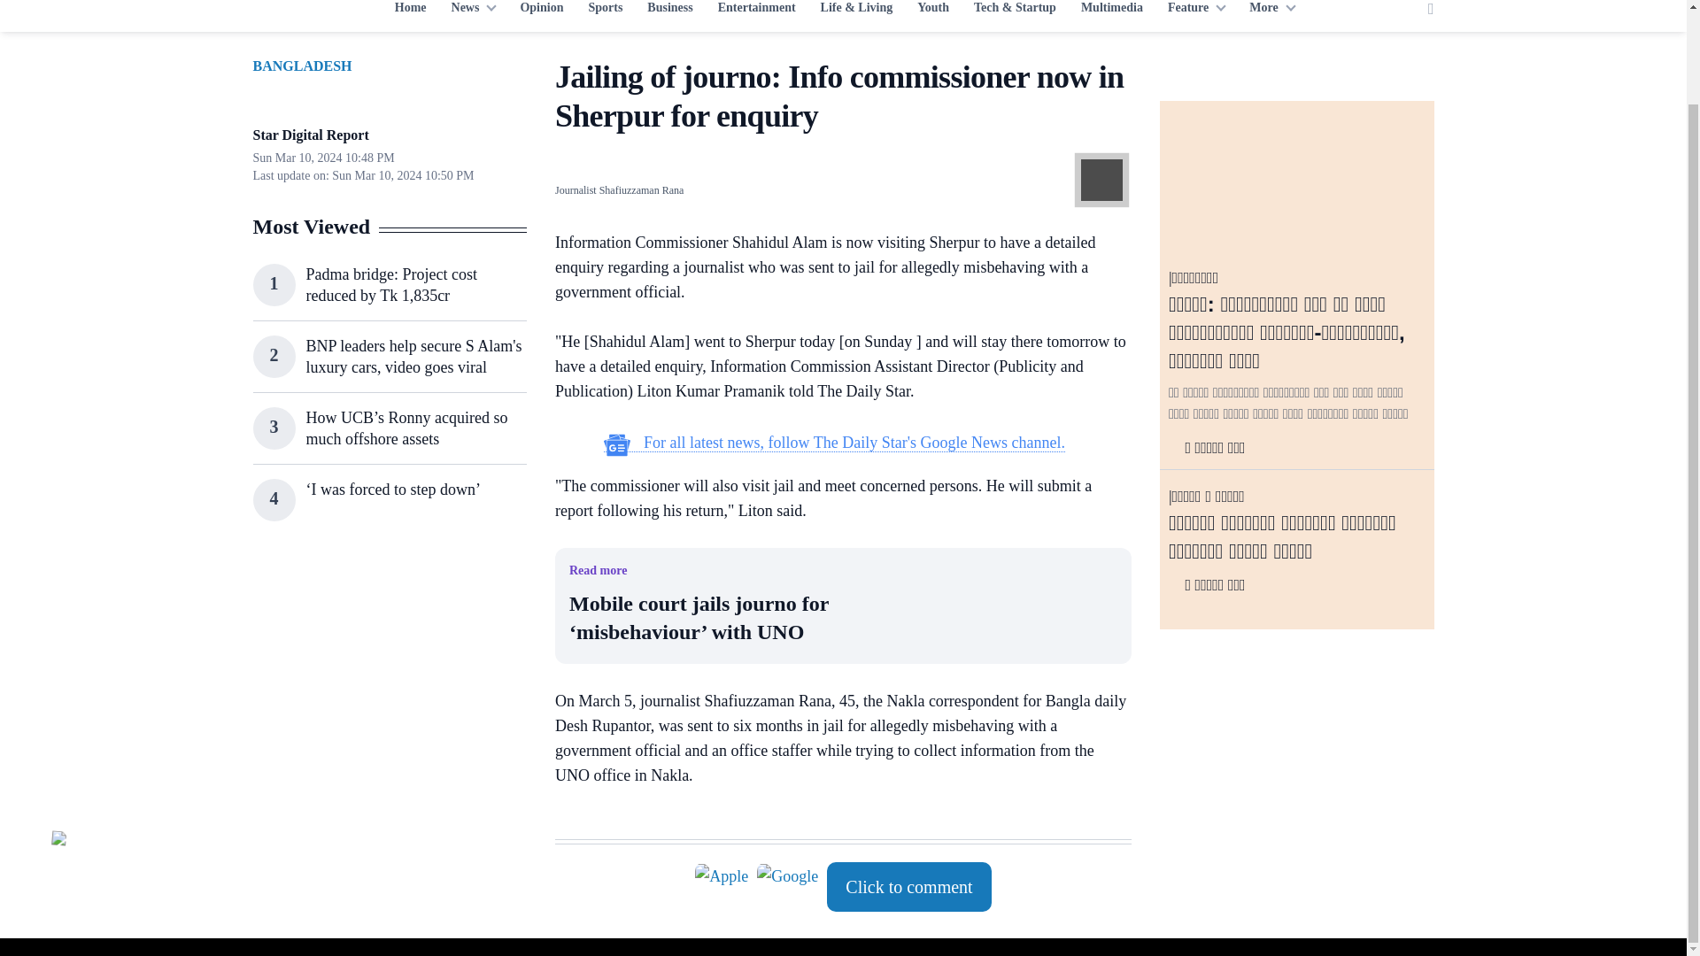  What do you see at coordinates (756, 12) in the screenshot?
I see `Entertainment` at bounding box center [756, 12].